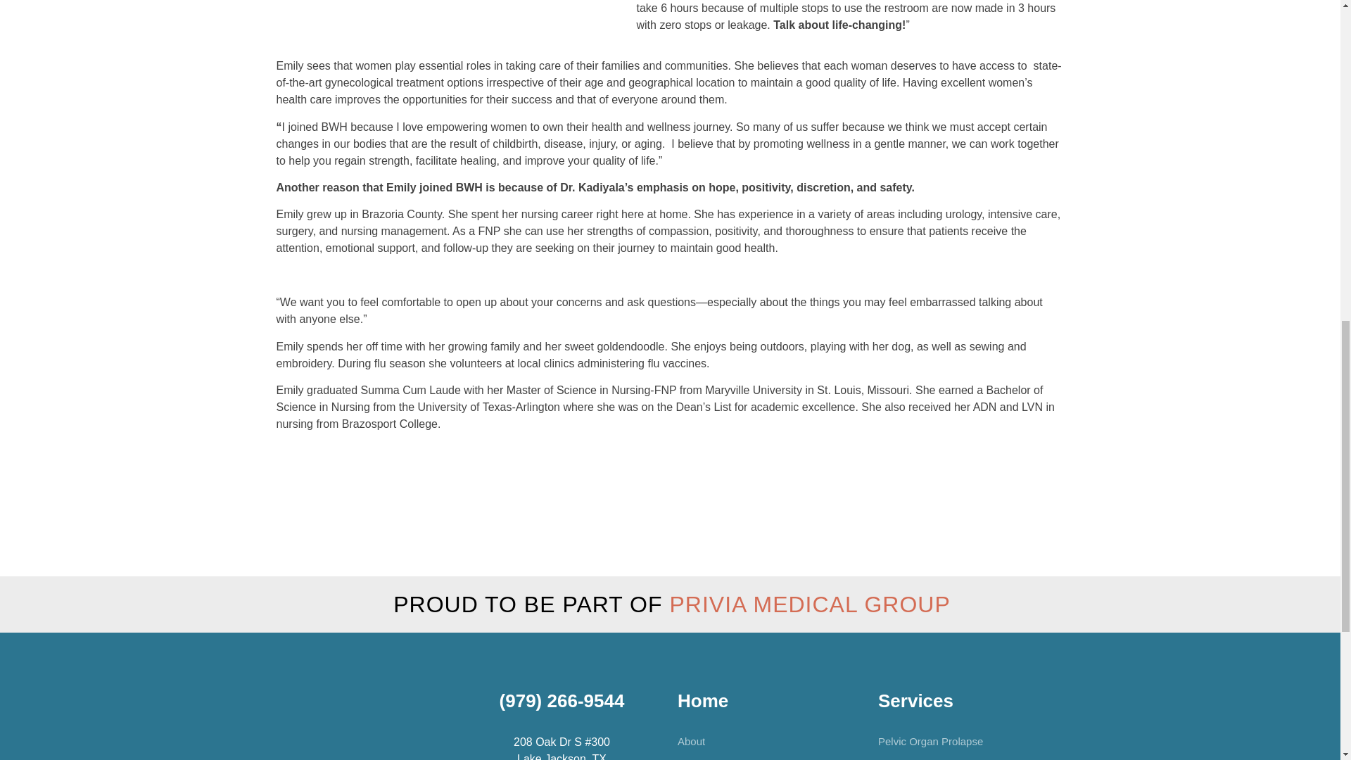 The height and width of the screenshot is (760, 1351). Describe the element at coordinates (809, 604) in the screenshot. I see `PRIVIA MEDICAL GROUP` at that location.